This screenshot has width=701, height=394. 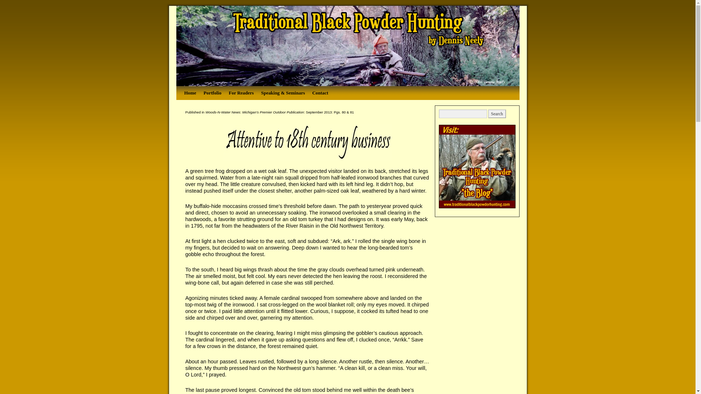 What do you see at coordinates (241, 93) in the screenshot?
I see `For Readers` at bounding box center [241, 93].